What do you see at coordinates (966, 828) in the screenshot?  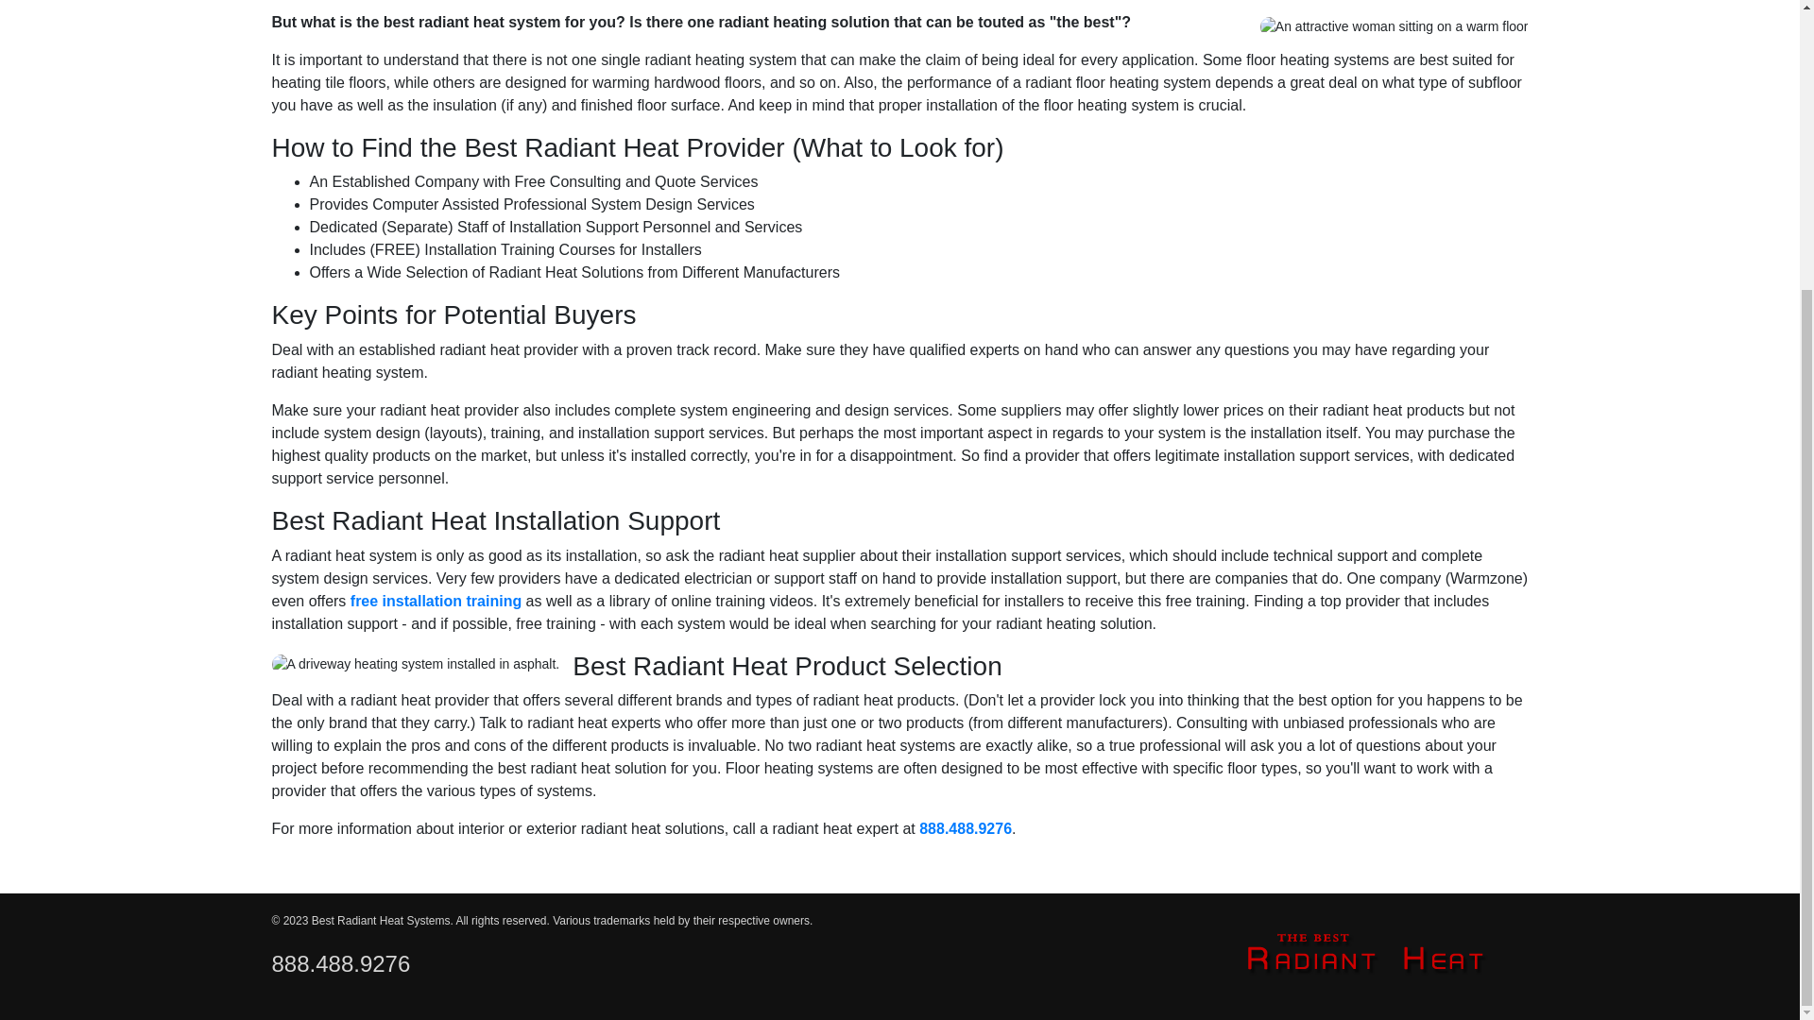 I see `Radiant heat information` at bounding box center [966, 828].